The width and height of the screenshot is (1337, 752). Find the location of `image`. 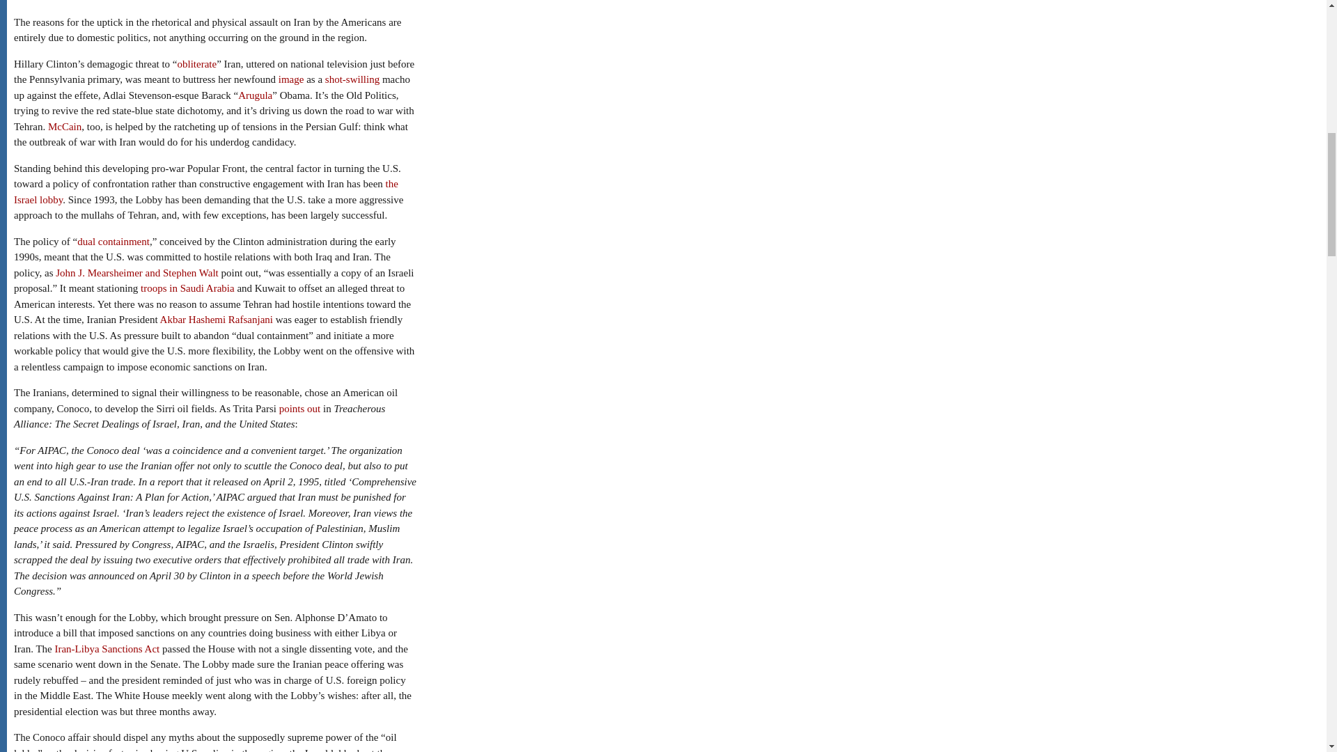

image is located at coordinates (291, 79).